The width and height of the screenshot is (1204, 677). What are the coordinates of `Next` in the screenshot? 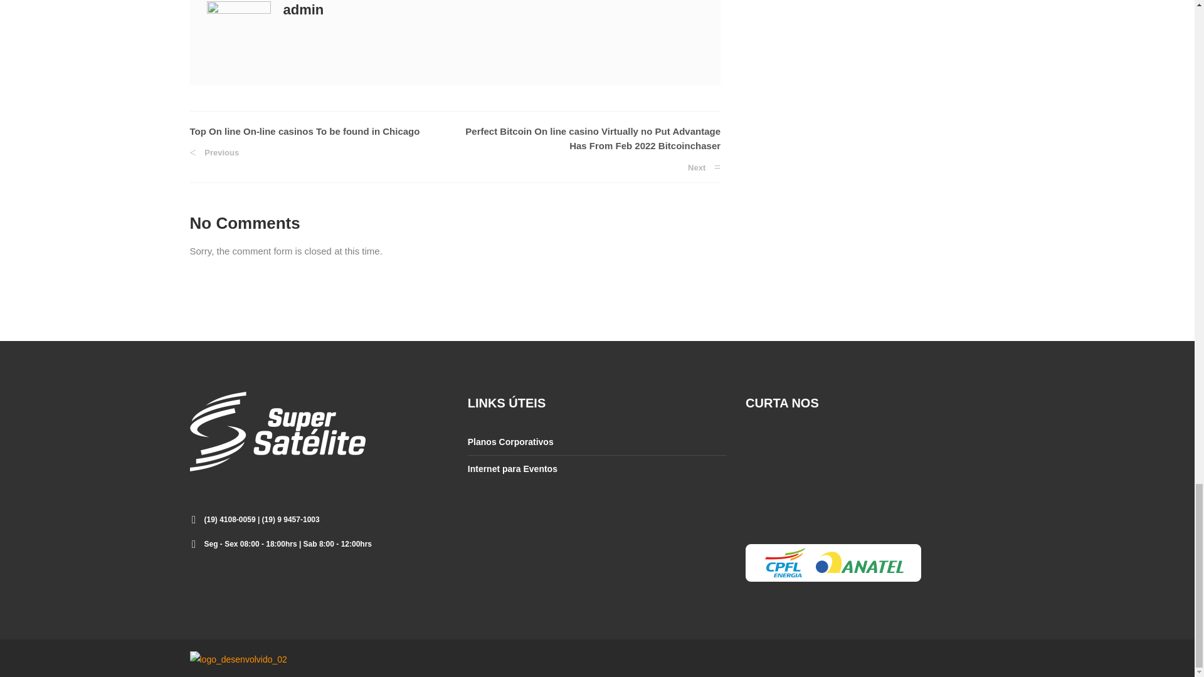 It's located at (704, 168).